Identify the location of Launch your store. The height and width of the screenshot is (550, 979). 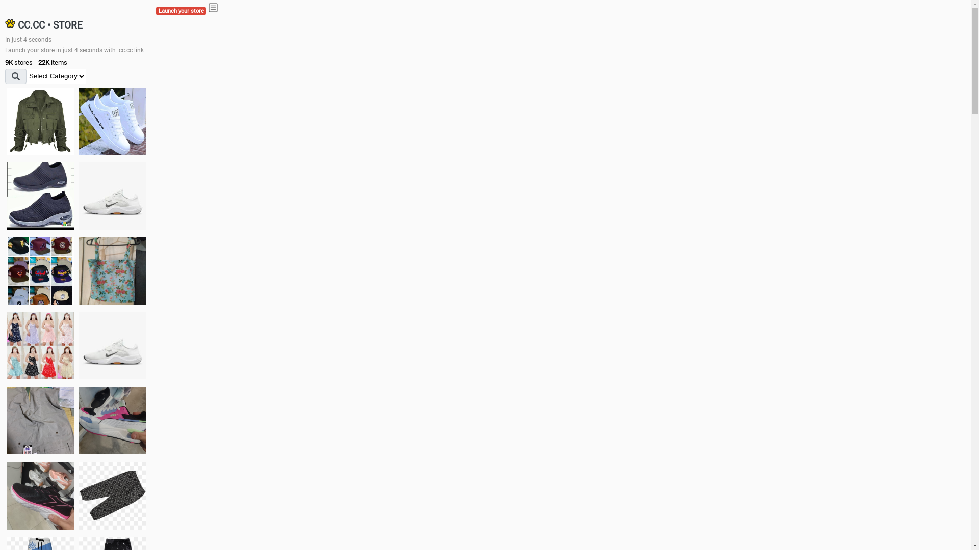
(181, 11).